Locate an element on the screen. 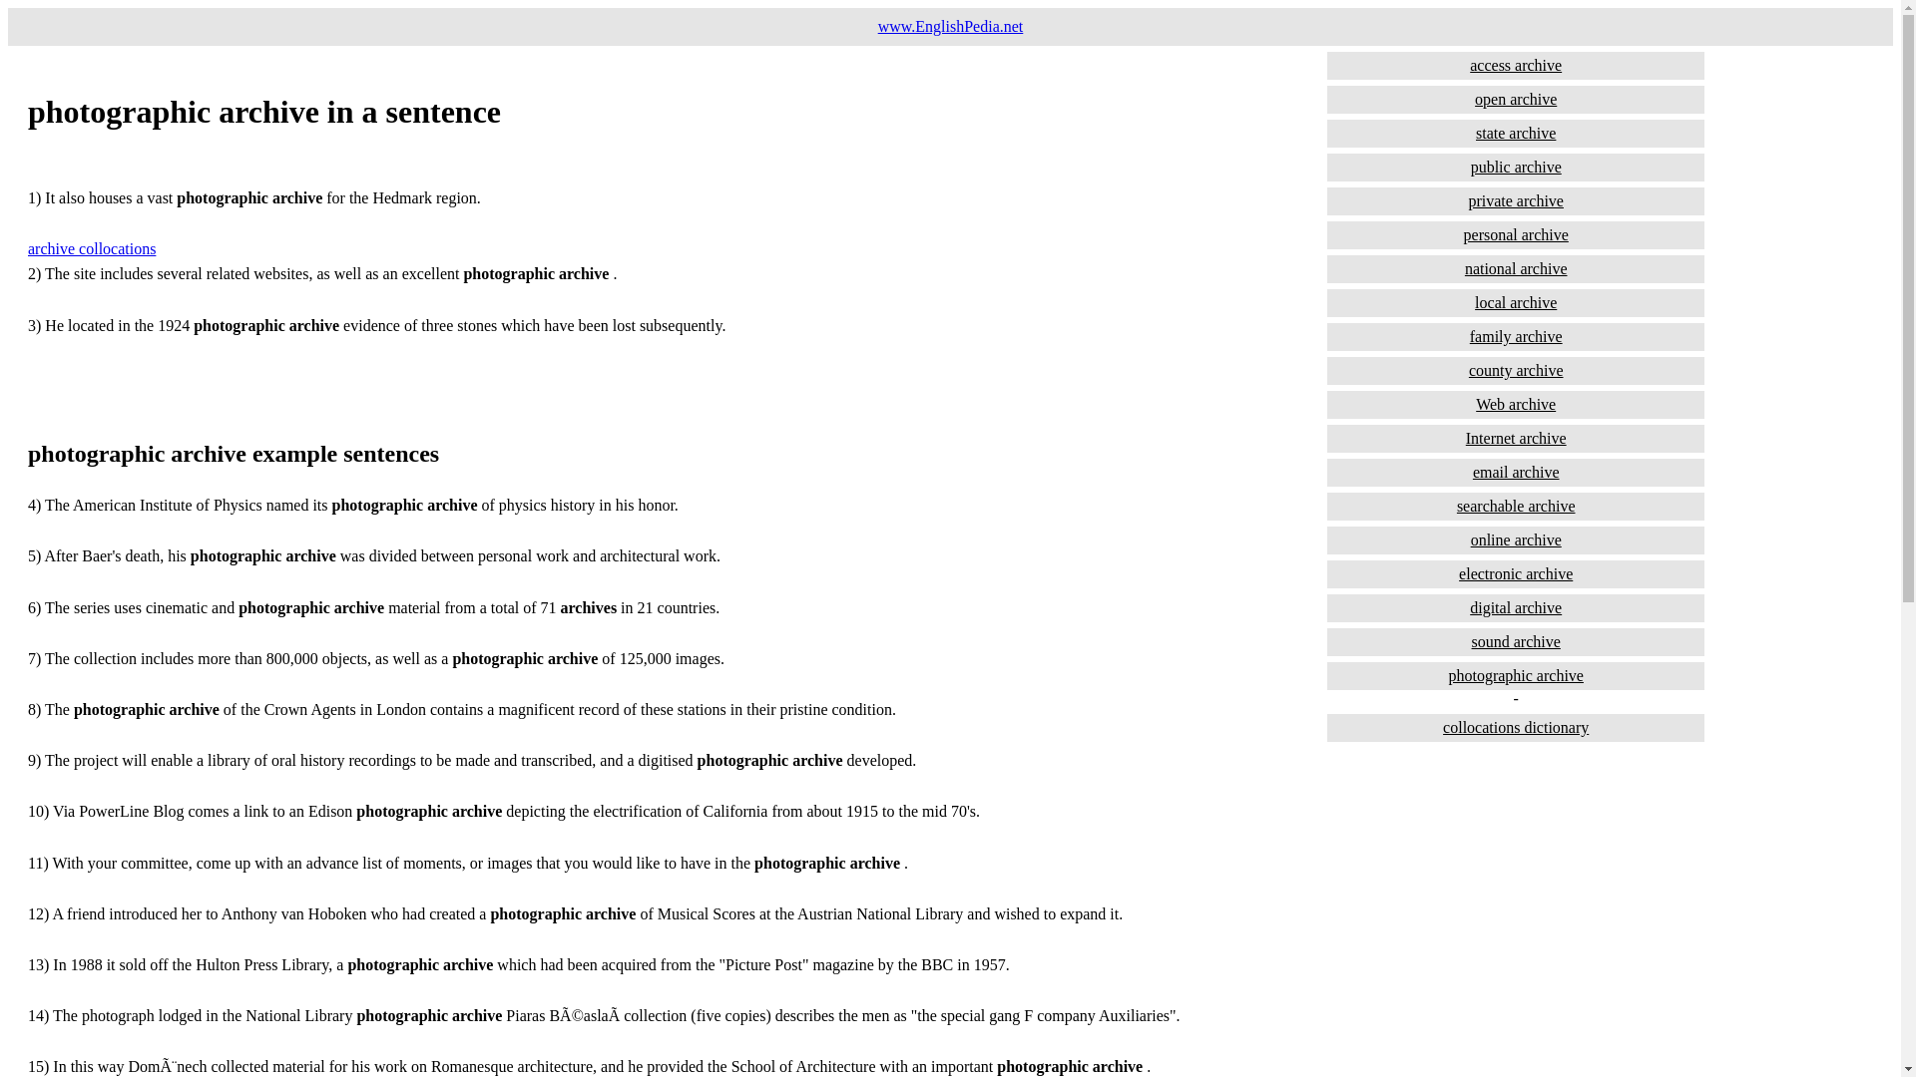 This screenshot has width=1916, height=1077. searchable archive in a sentence is located at coordinates (1516, 506).